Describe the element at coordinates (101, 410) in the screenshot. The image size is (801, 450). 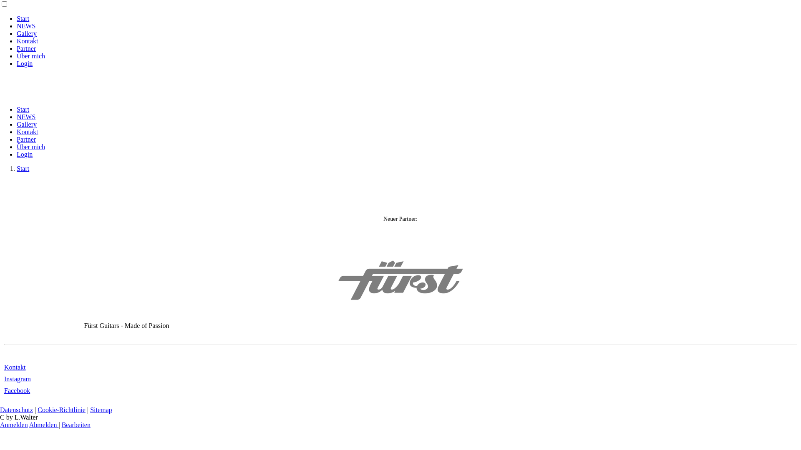
I see `Sitemap` at that location.